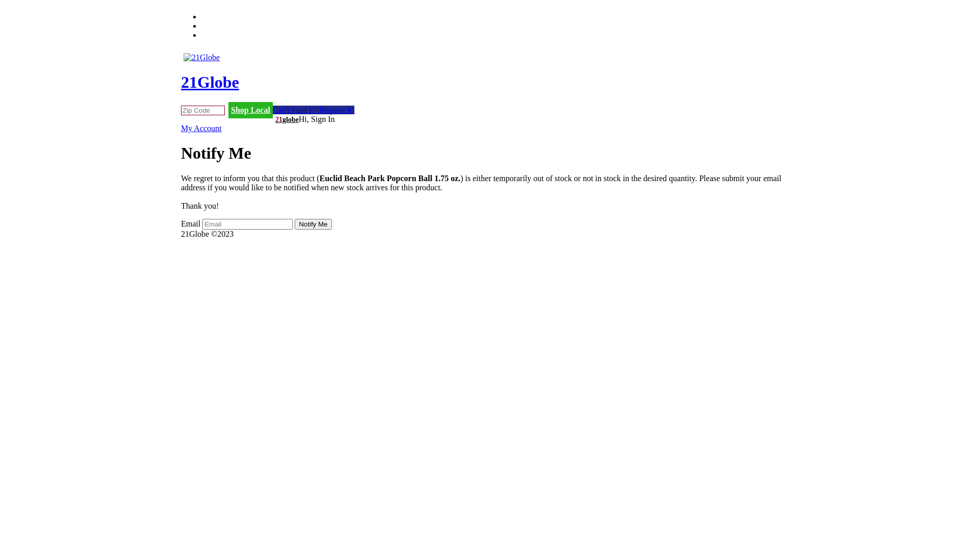 This screenshot has height=551, width=979. I want to click on 21Globe, so click(489, 72).